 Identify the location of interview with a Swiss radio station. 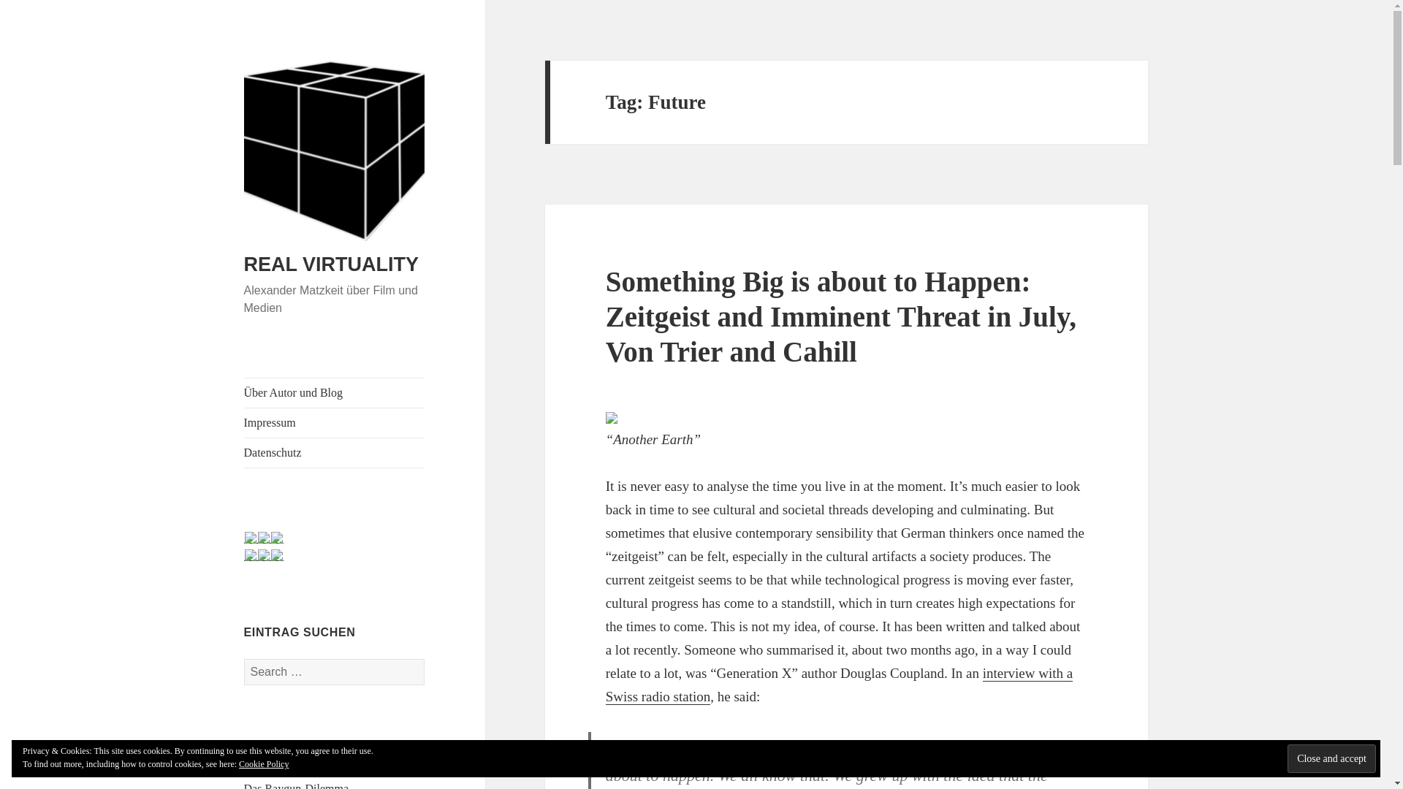
(839, 685).